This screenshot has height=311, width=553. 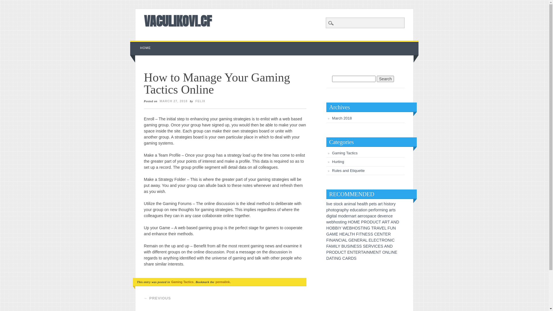 What do you see at coordinates (381, 216) in the screenshot?
I see `e` at bounding box center [381, 216].